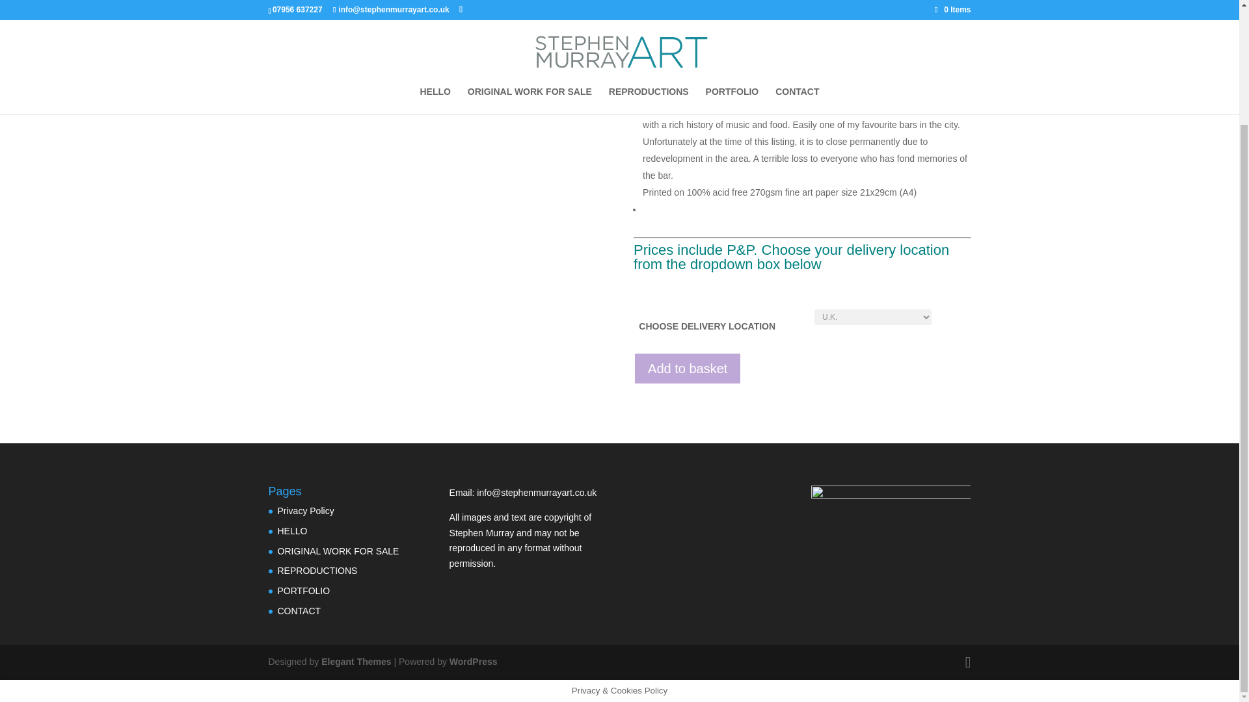  I want to click on ORIGINAL WORK FOR SALE, so click(338, 551).